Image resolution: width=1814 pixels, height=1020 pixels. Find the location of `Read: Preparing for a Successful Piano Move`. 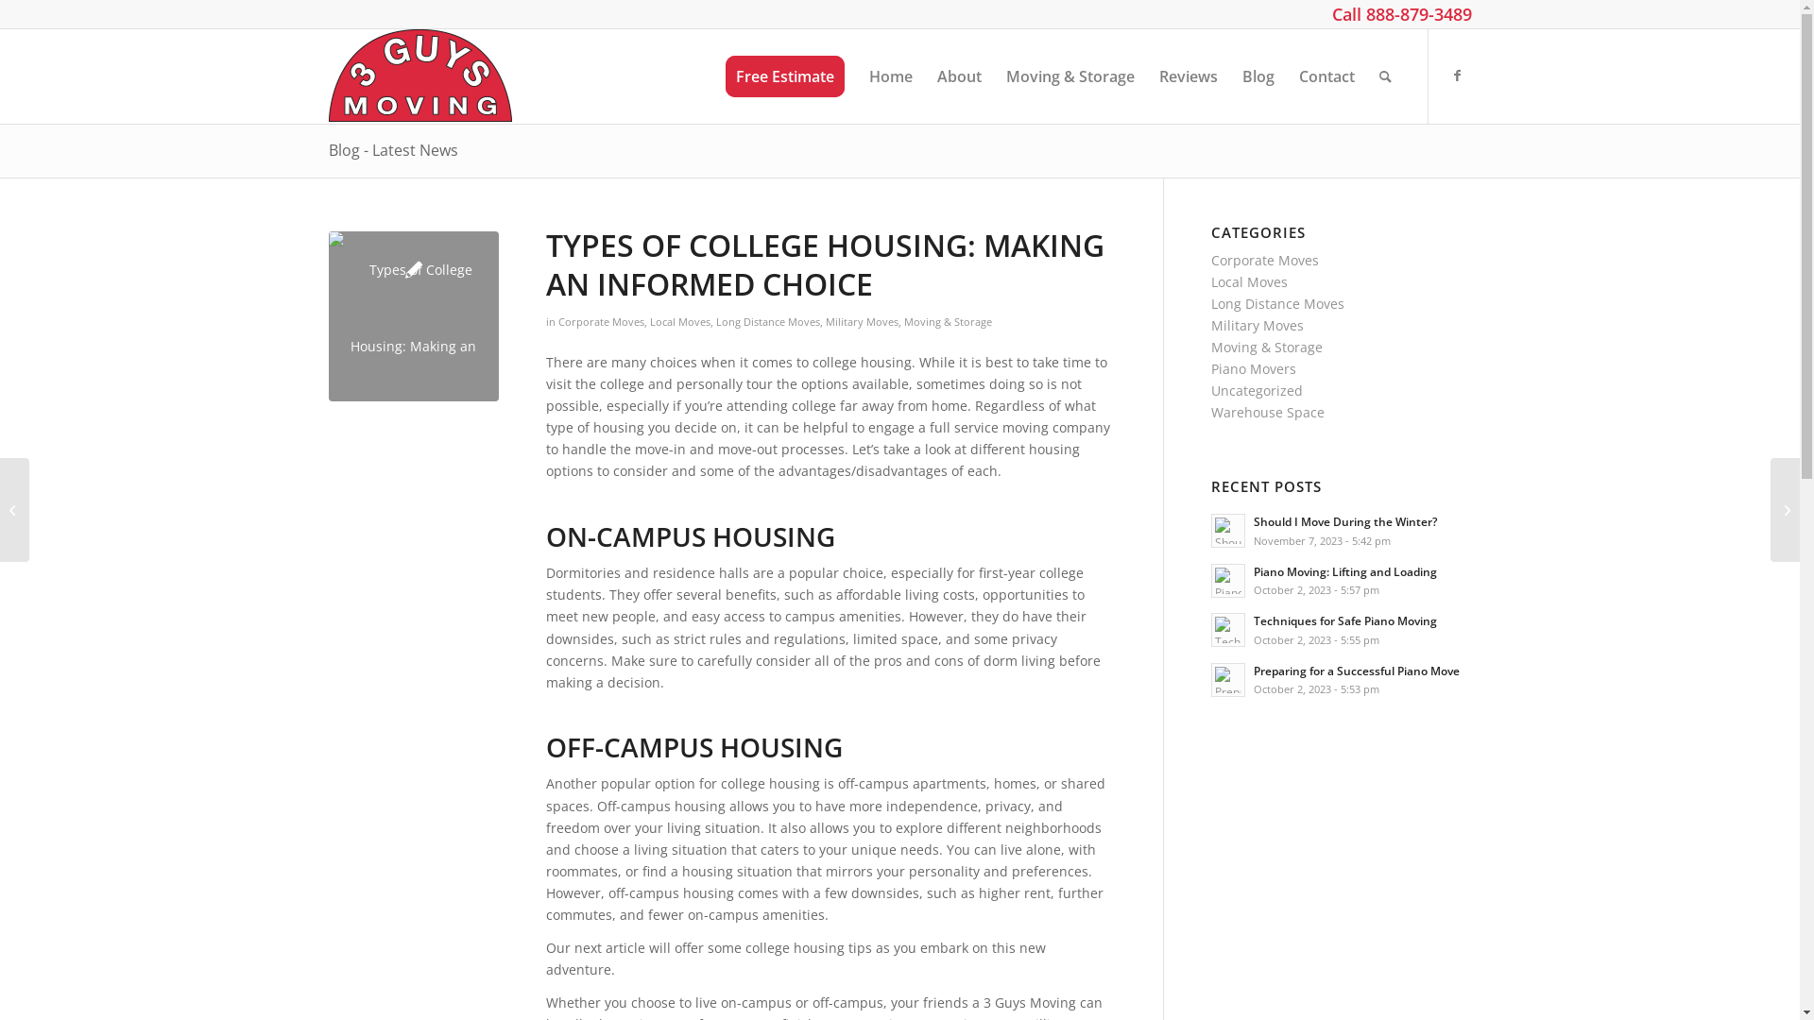

Read: Preparing for a Successful Piano Move is located at coordinates (1228, 680).